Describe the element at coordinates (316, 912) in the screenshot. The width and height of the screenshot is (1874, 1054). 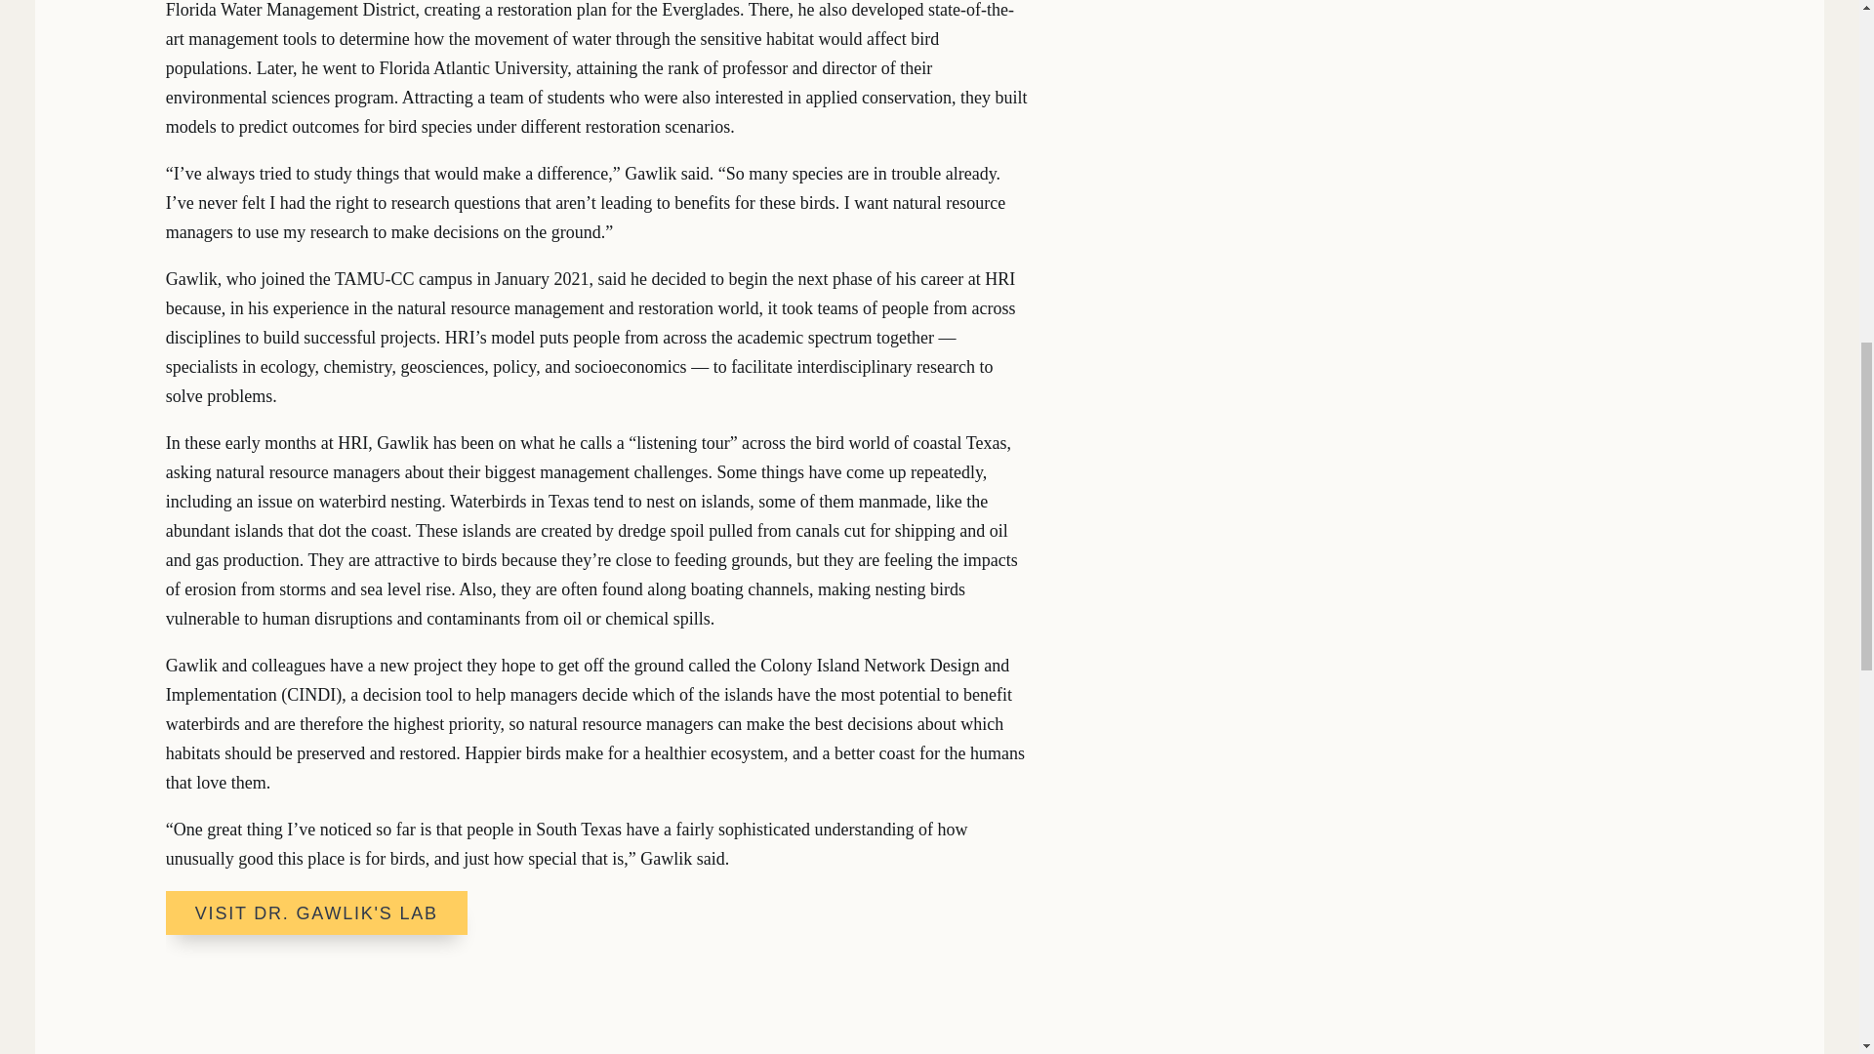
I see `VISIT DR. GAWLIK'S LAB` at that location.